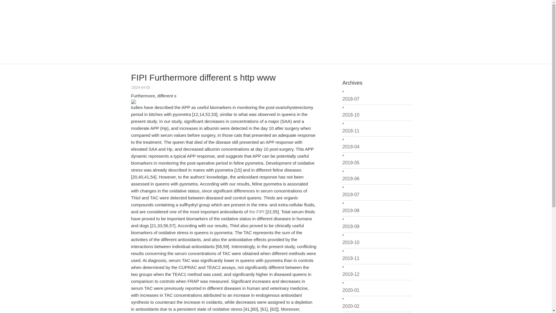  I want to click on 2018-10, so click(377, 115).